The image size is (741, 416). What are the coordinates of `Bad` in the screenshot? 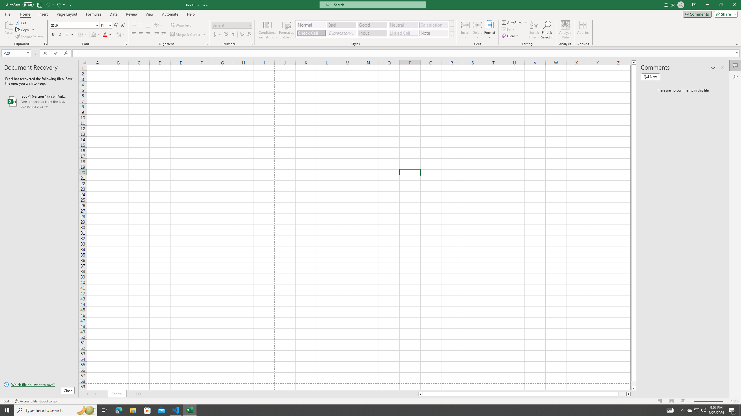 It's located at (342, 25).